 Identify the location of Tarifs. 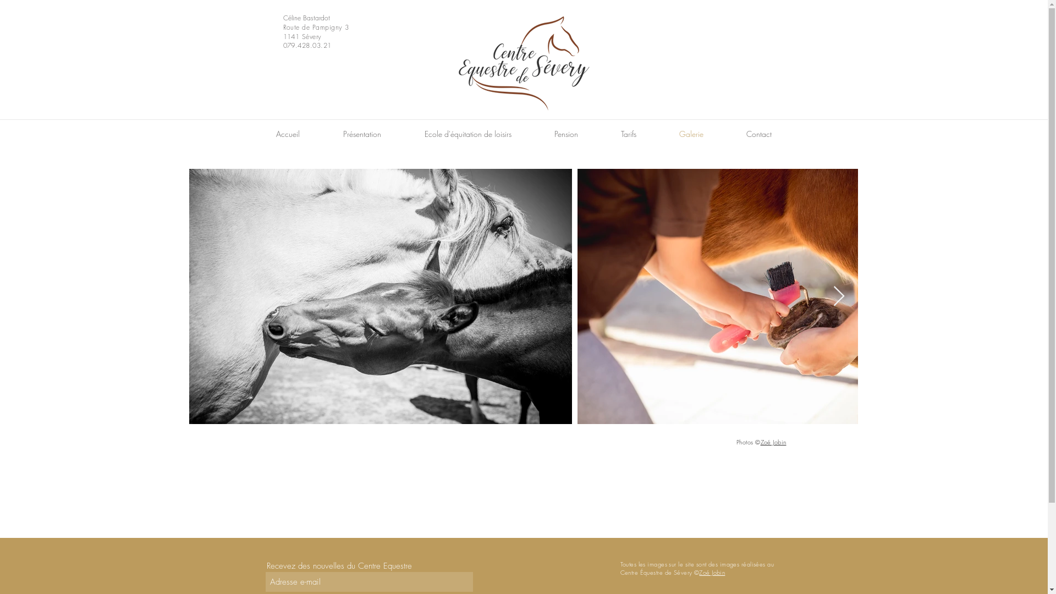
(629, 134).